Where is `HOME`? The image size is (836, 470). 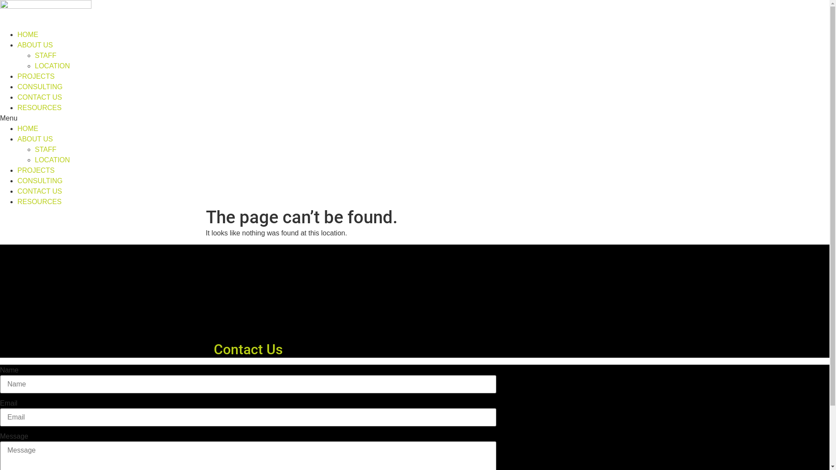
HOME is located at coordinates (28, 35).